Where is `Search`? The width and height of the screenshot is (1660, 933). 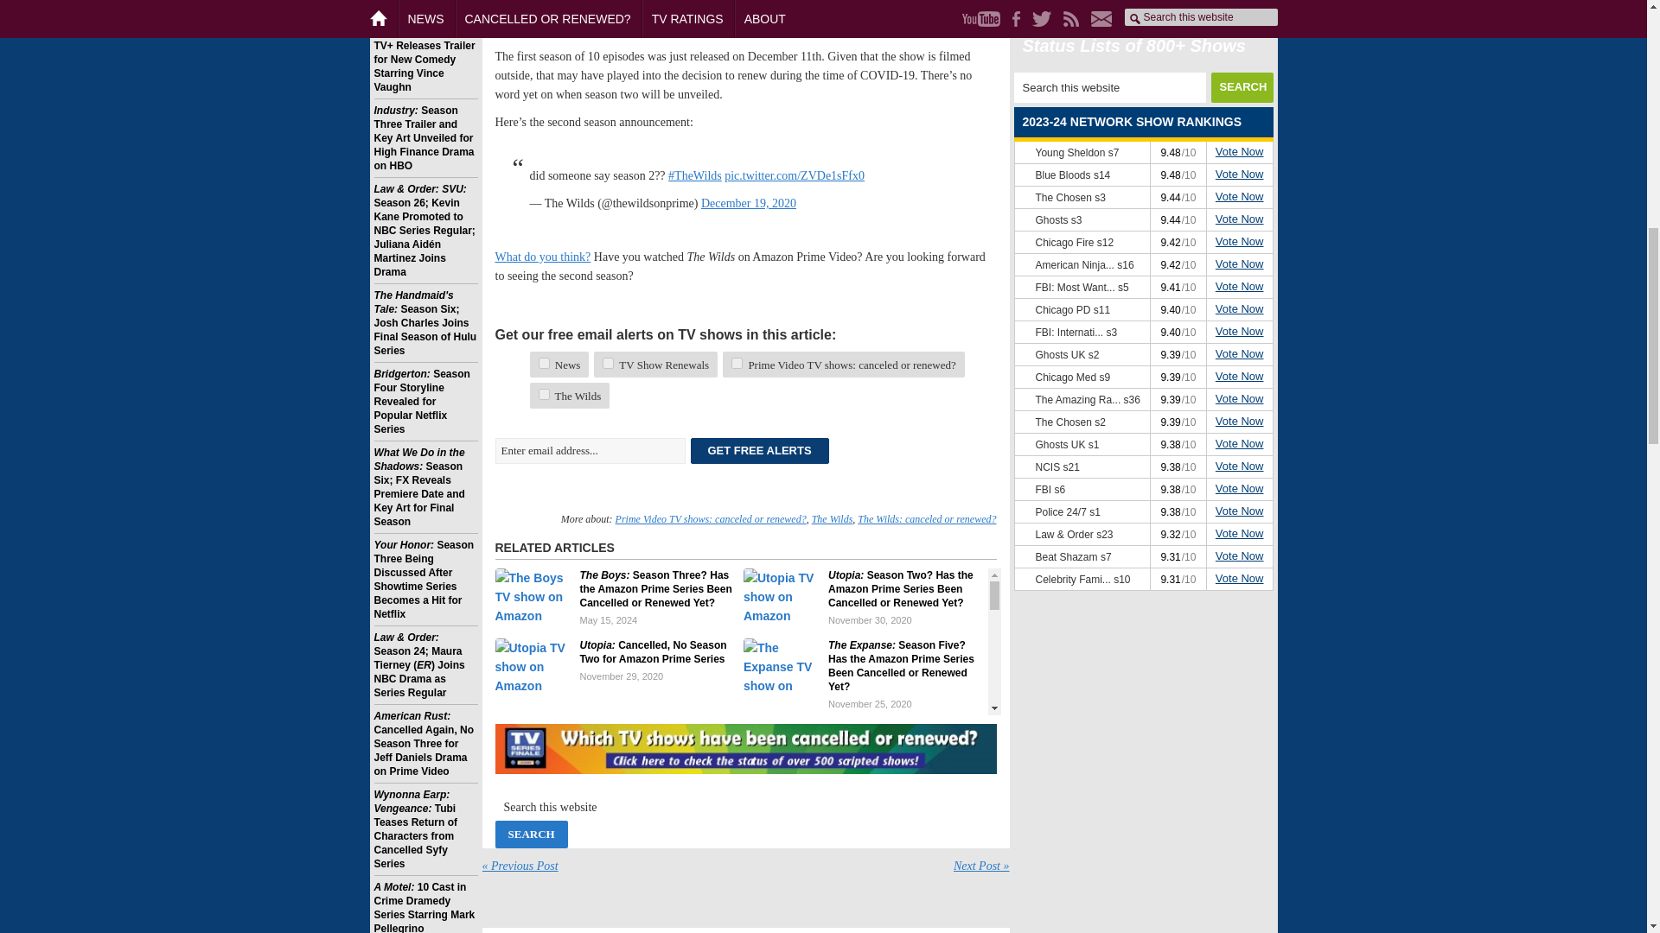
Search is located at coordinates (1242, 87).